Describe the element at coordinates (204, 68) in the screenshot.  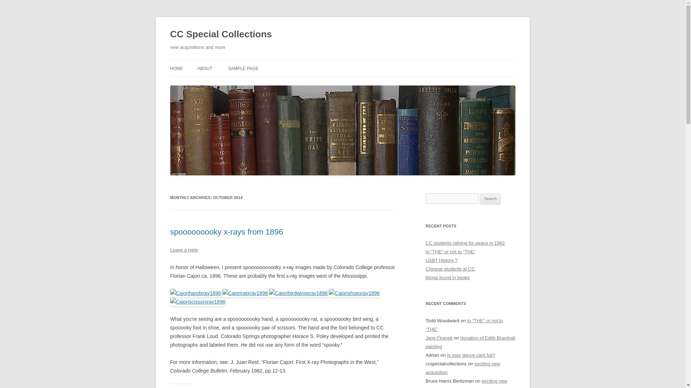
I see `ABOUT` at that location.